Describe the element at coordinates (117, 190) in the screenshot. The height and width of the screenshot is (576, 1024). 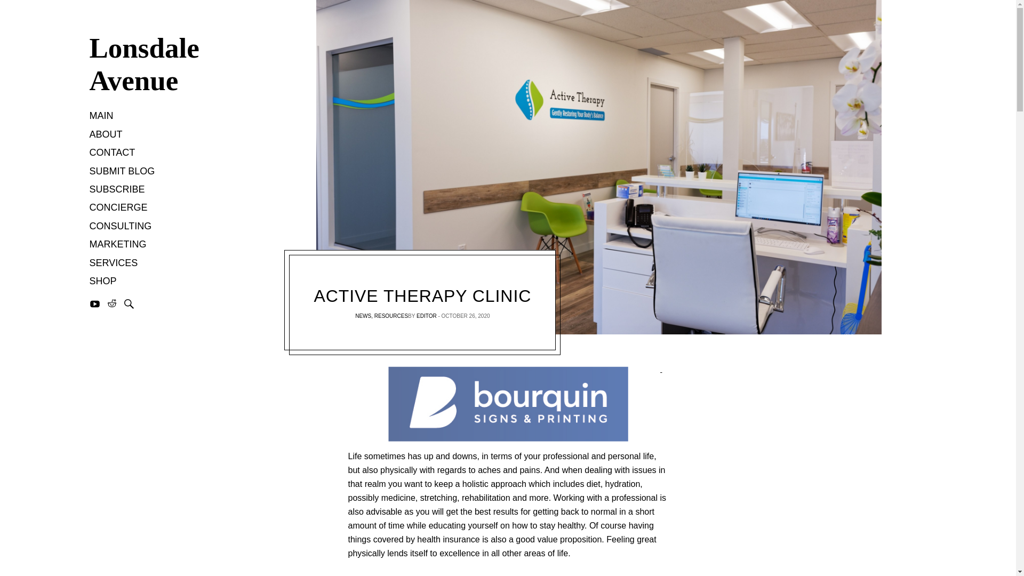
I see `SUBSCRIBE` at that location.